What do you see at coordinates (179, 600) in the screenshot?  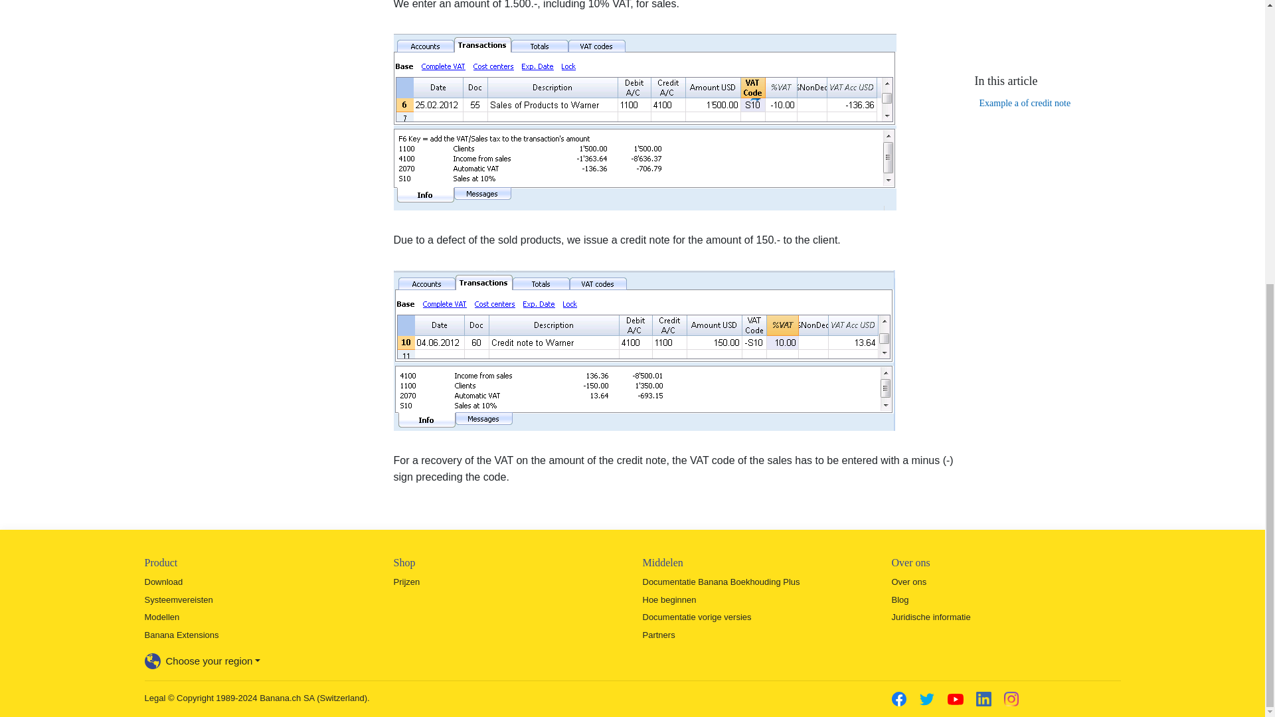 I see `Systeemvereisten` at bounding box center [179, 600].